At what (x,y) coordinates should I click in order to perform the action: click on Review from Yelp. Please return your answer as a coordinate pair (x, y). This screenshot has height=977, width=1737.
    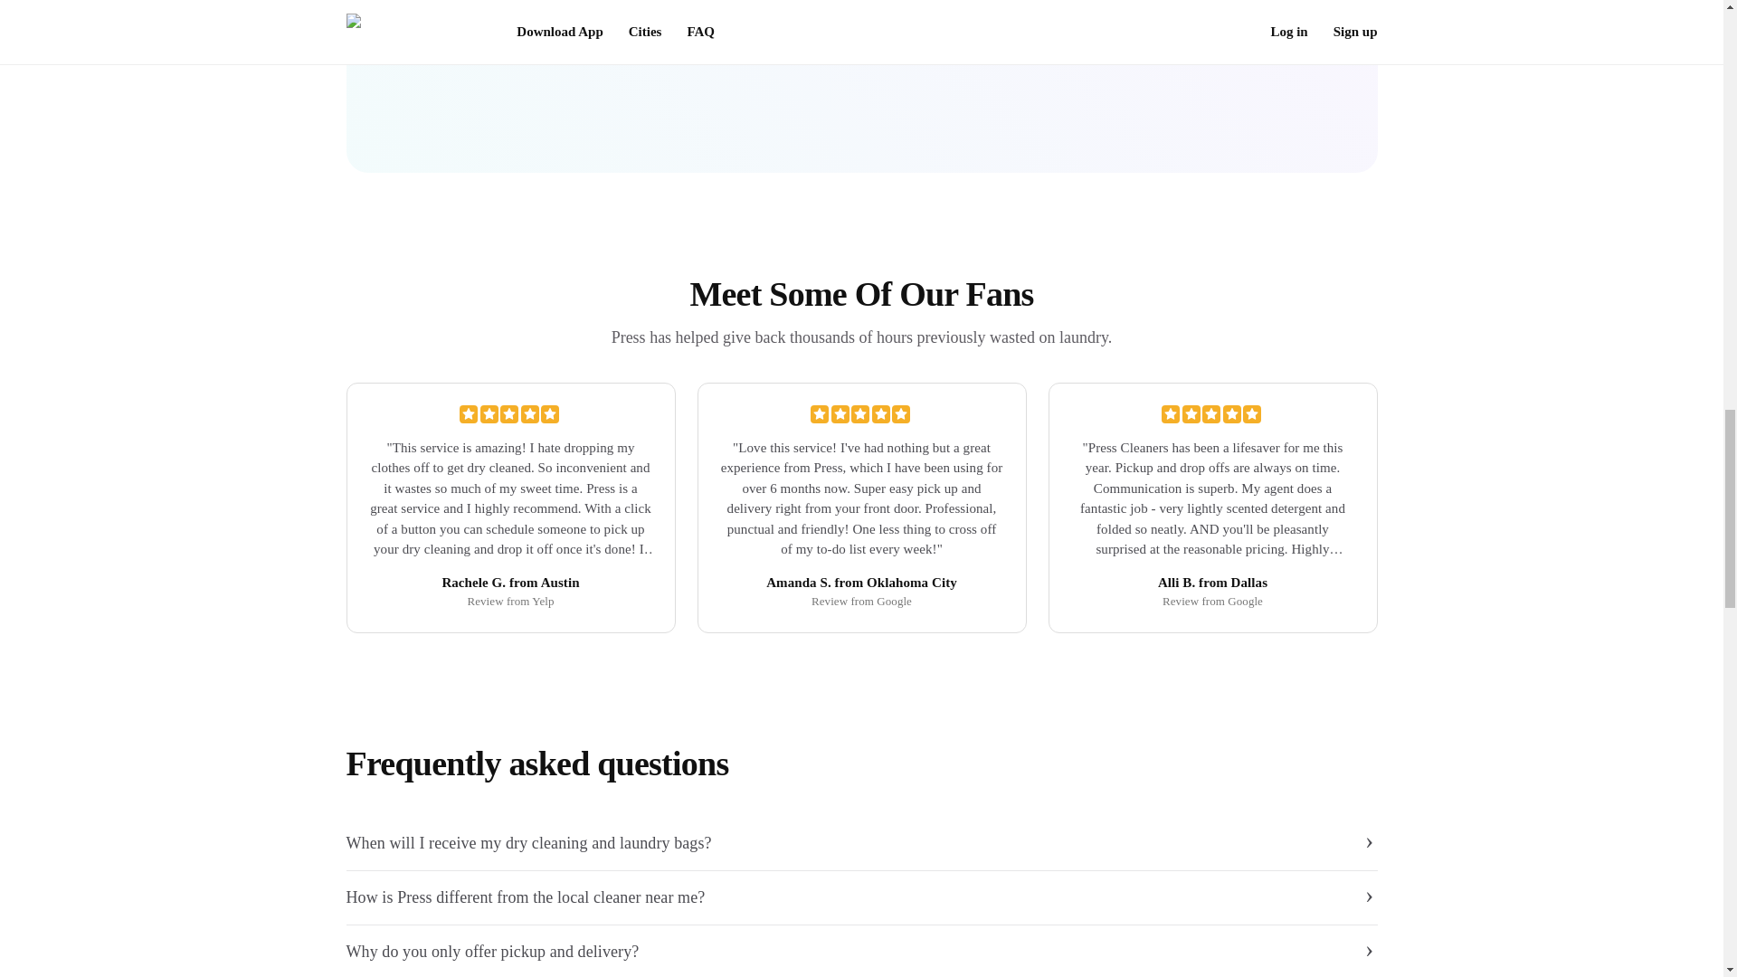
    Looking at the image, I should click on (510, 601).